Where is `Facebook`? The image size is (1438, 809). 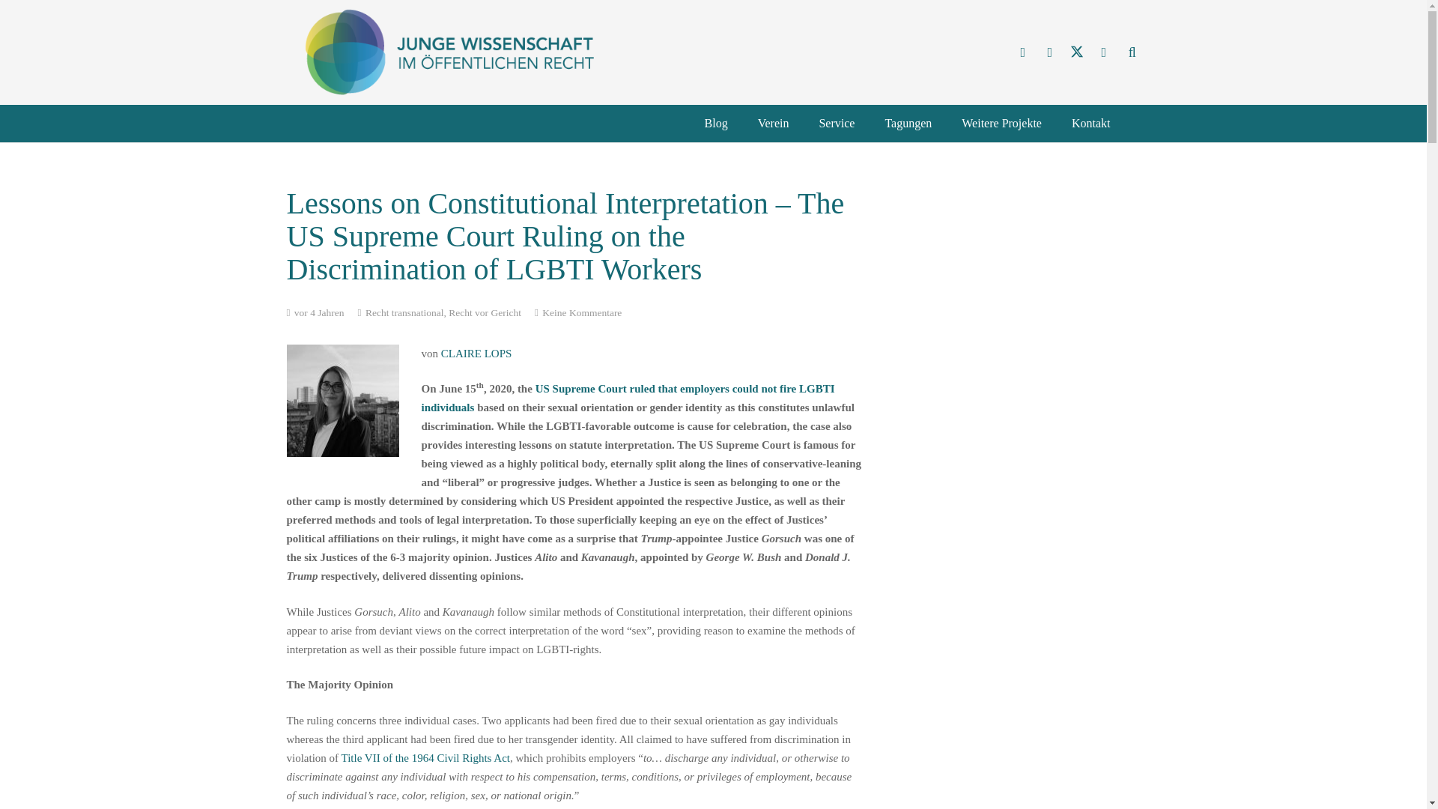 Facebook is located at coordinates (1050, 52).